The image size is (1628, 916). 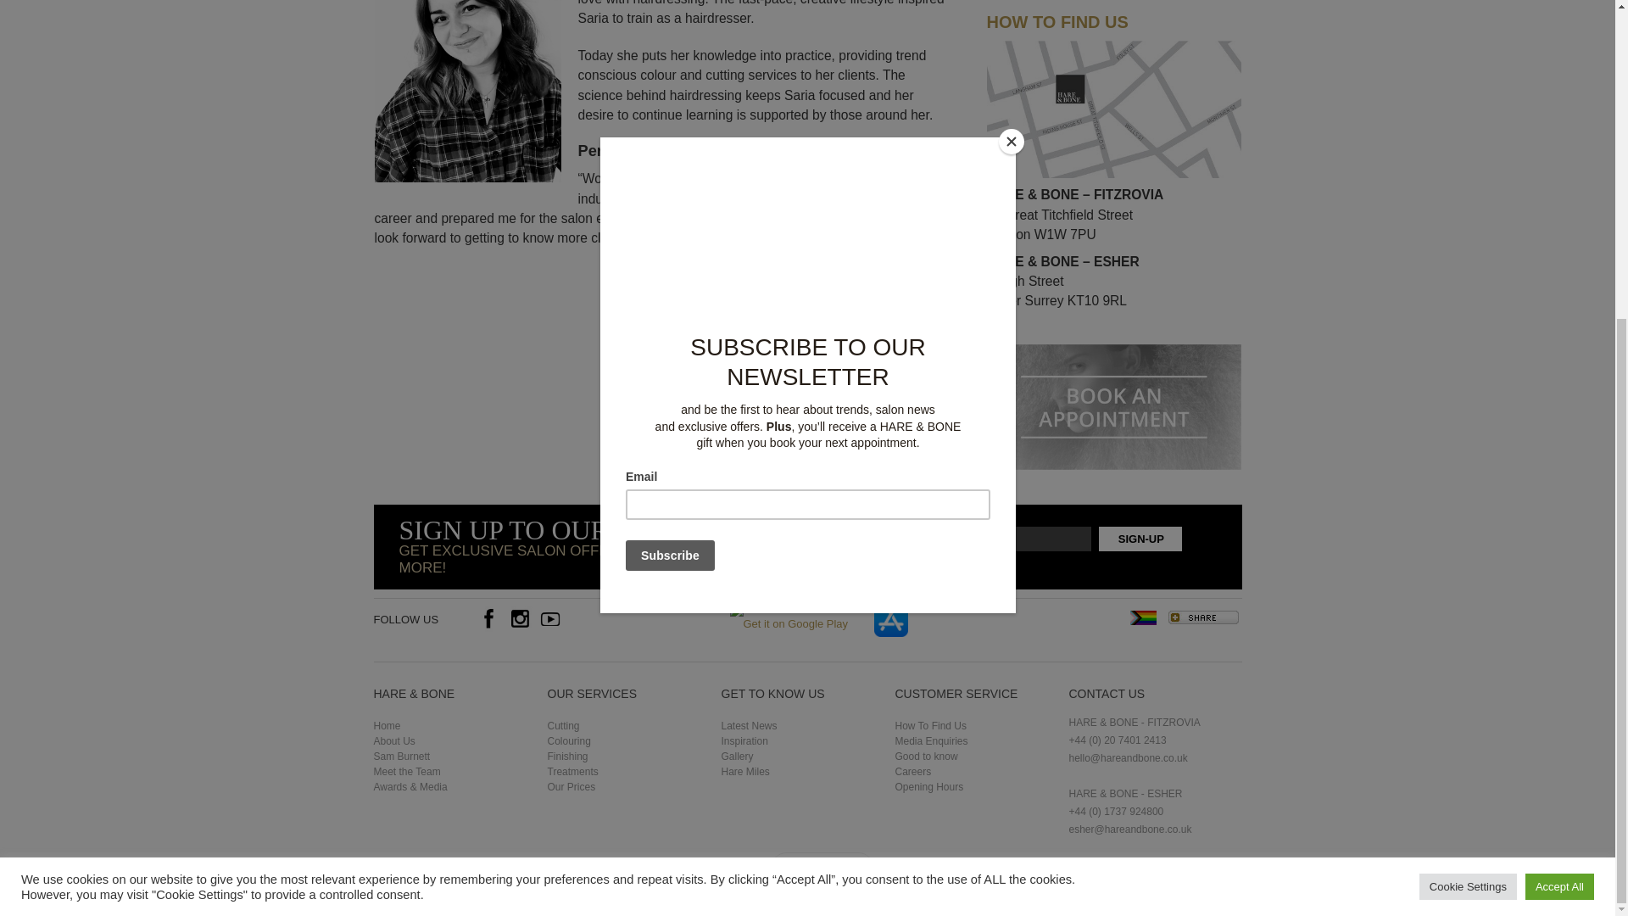 I want to click on Book Now, so click(x=822, y=390).